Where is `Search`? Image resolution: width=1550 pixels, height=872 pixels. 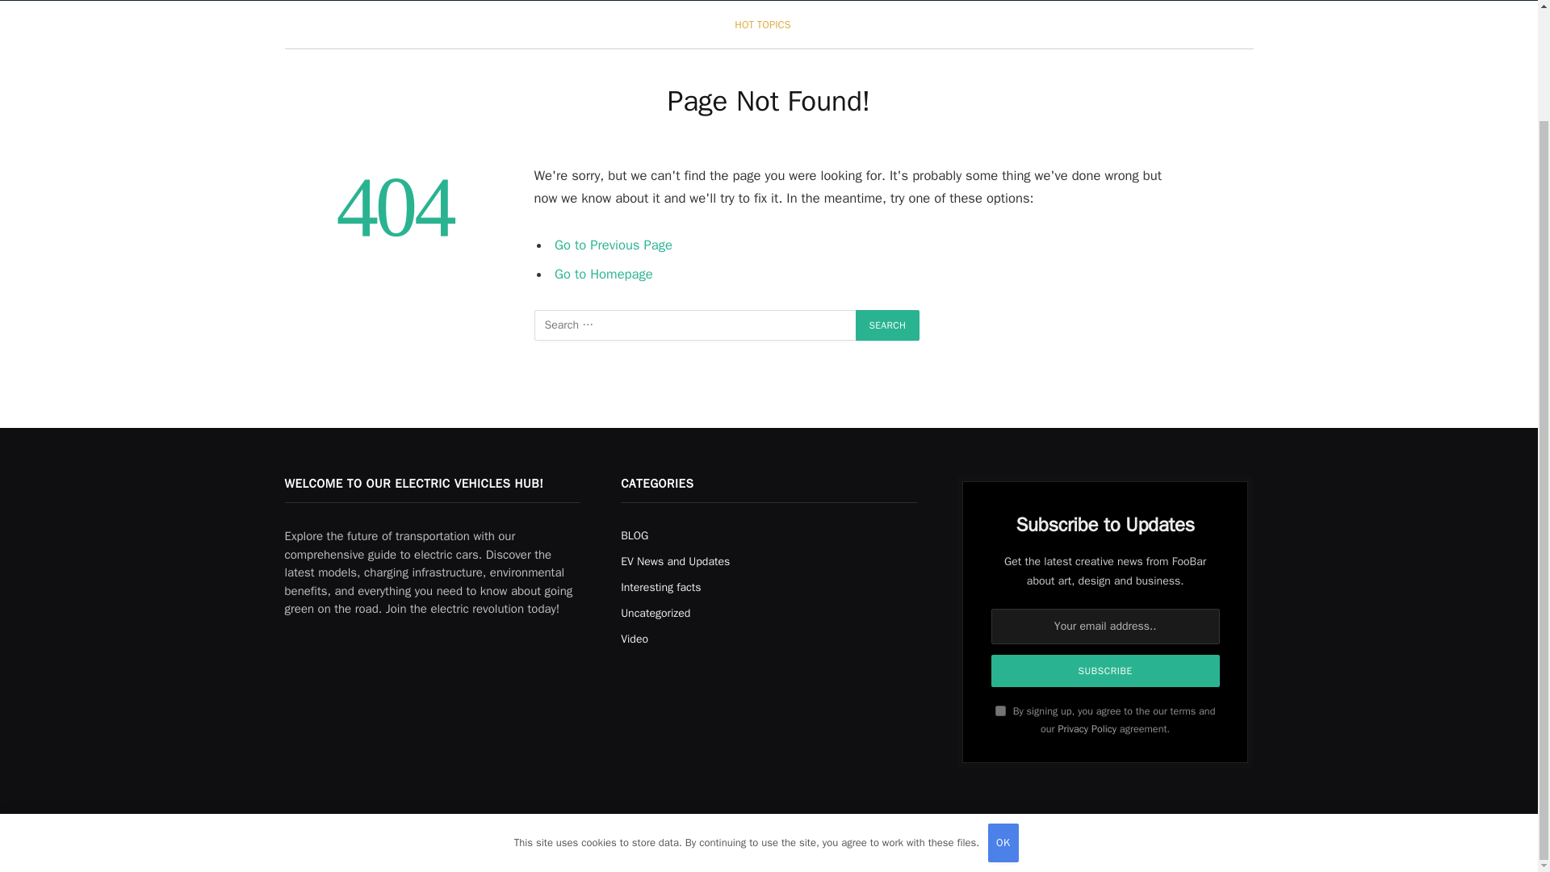
Search is located at coordinates (888, 325).